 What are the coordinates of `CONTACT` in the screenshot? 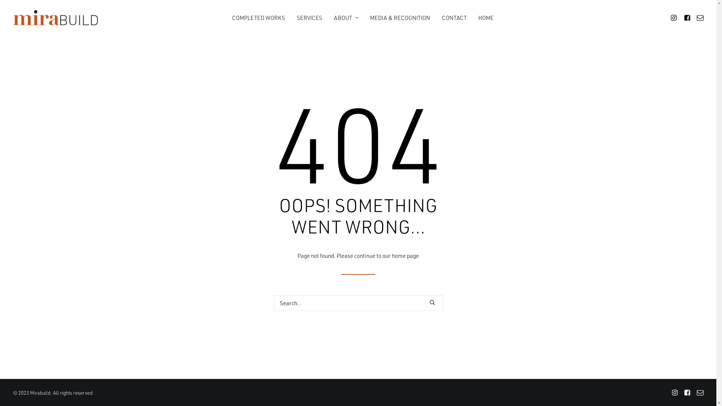 It's located at (454, 18).